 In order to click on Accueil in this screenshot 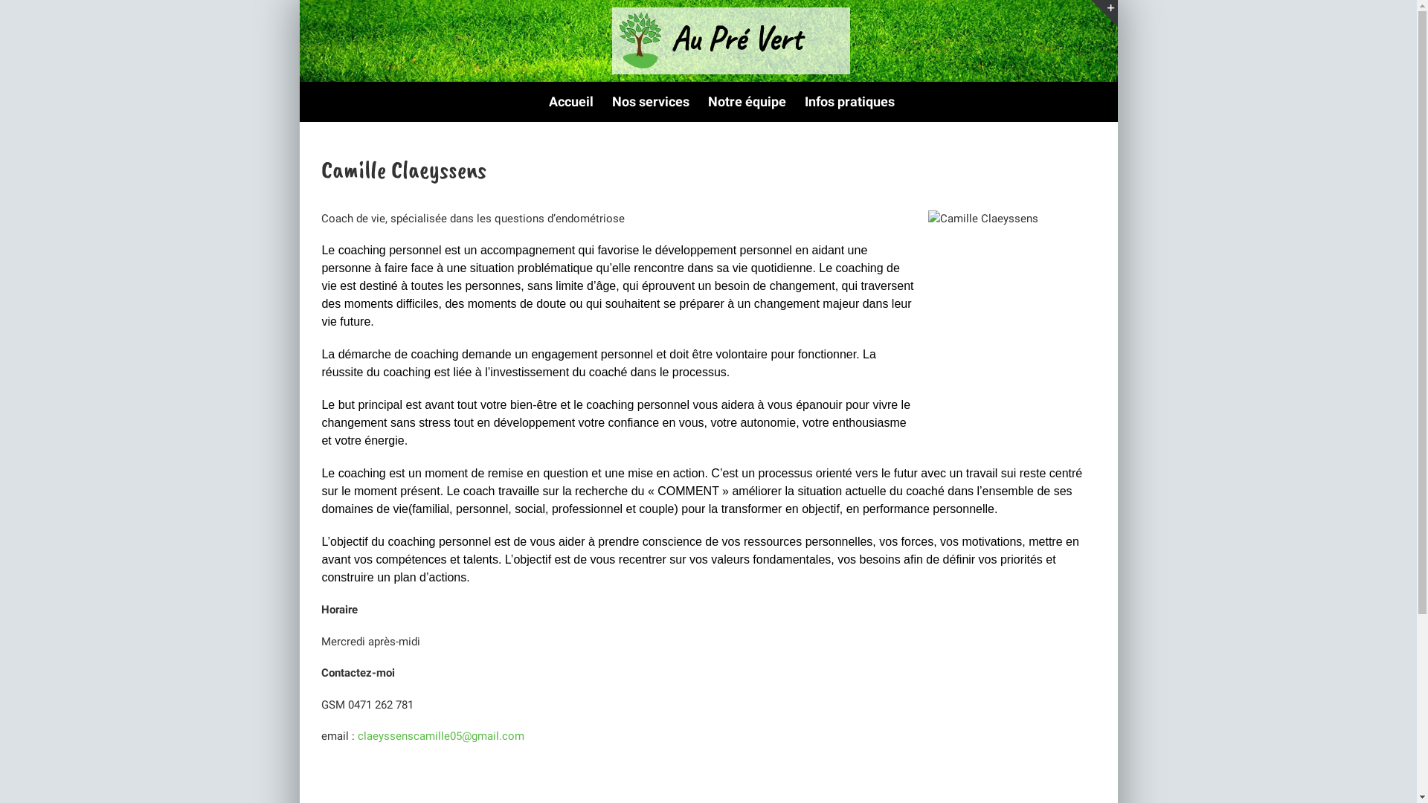, I will do `click(571, 102)`.